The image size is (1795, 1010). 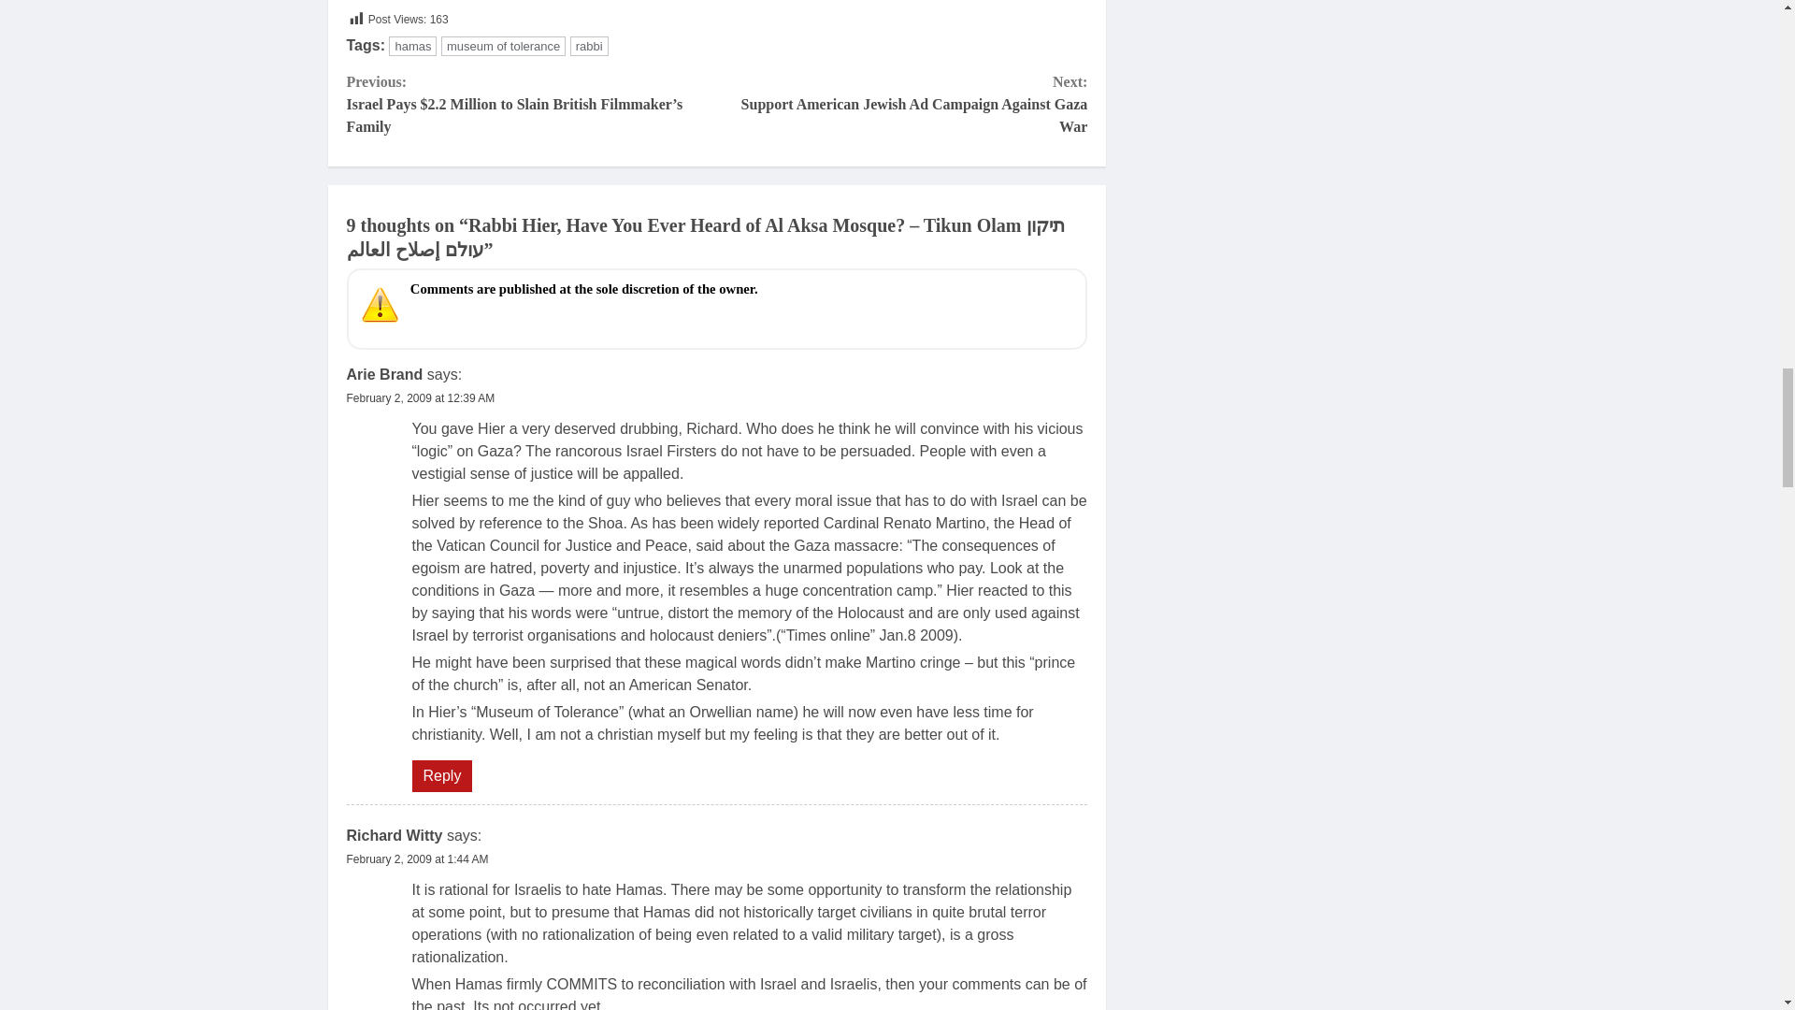 I want to click on February 2, 2009 at 12:39 AM, so click(x=441, y=776).